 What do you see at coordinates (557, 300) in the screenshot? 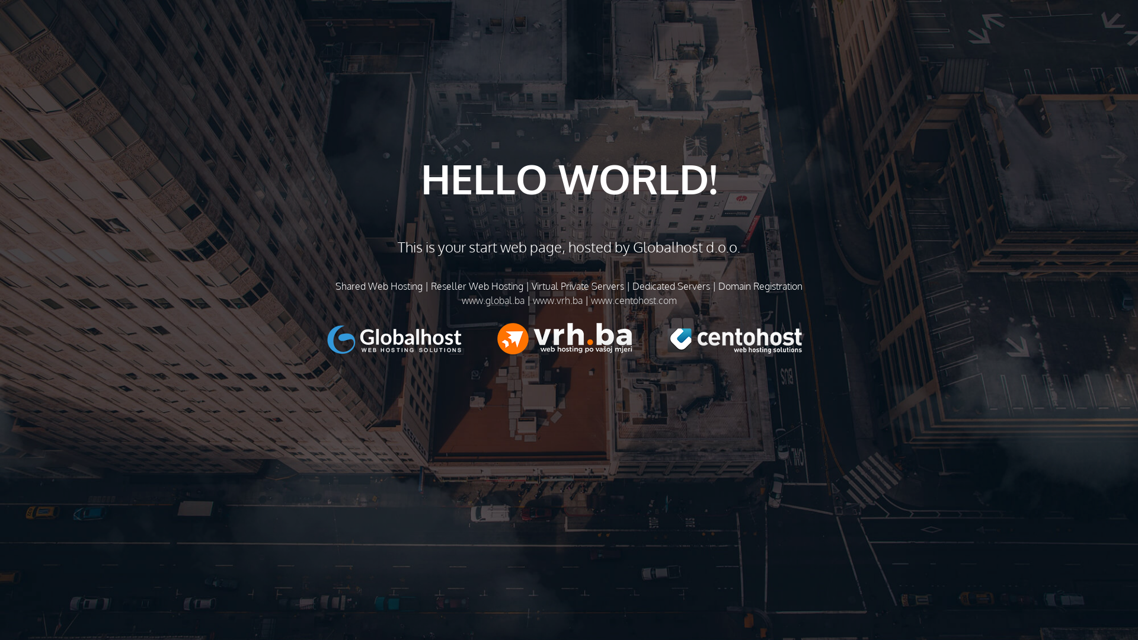
I see `www.vrh.ba` at bounding box center [557, 300].